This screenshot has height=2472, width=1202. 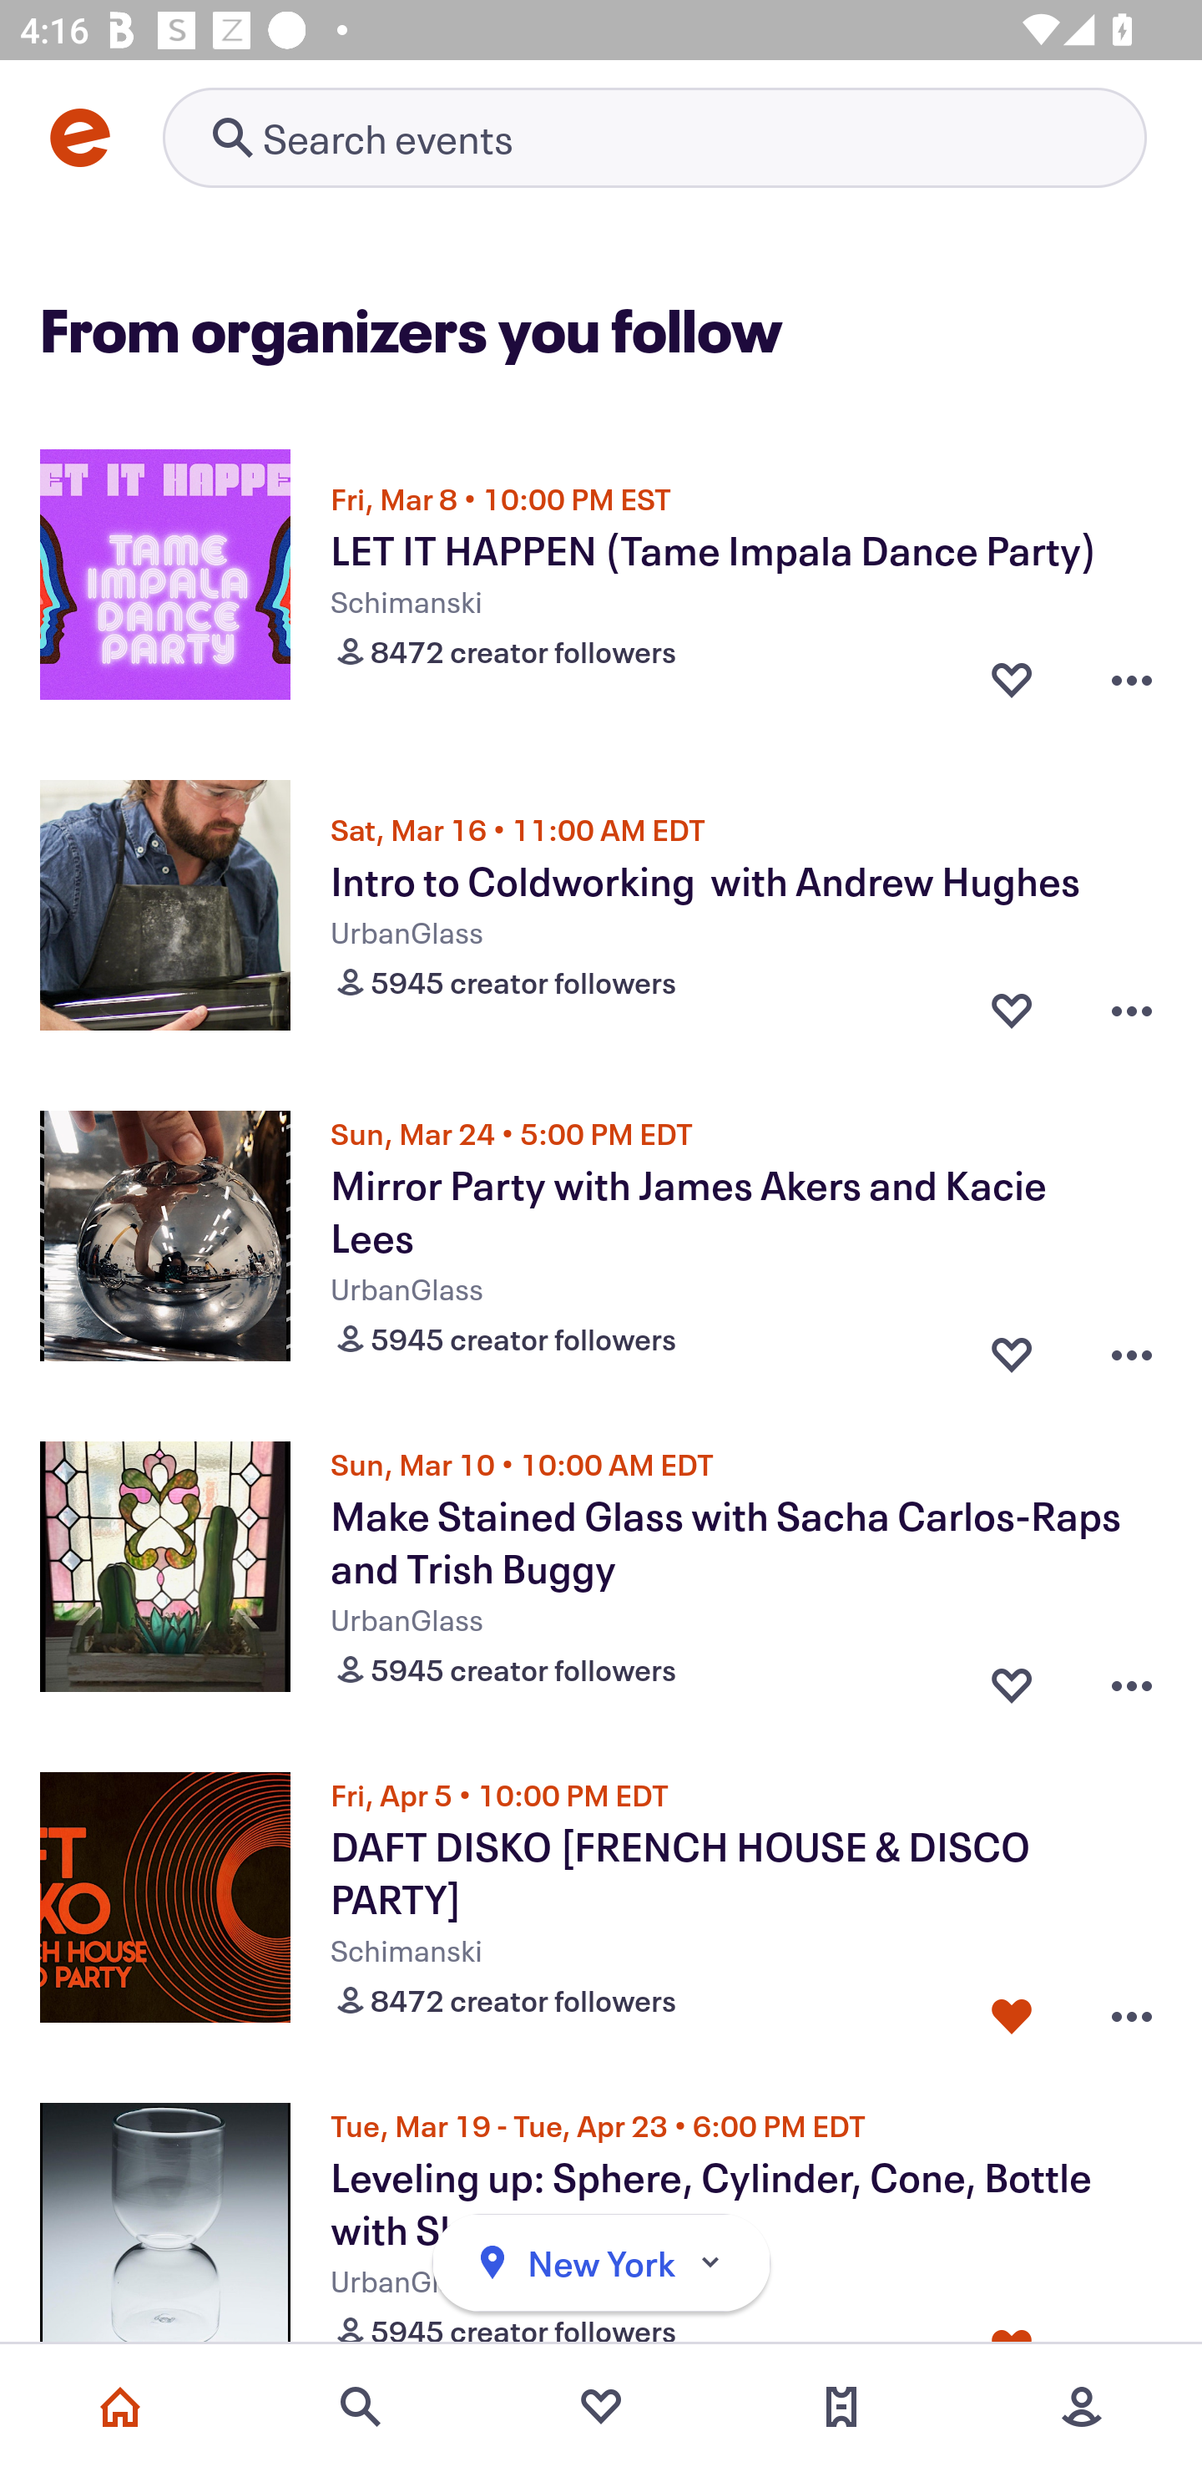 I want to click on Retry's image Search events, so click(x=654, y=137).